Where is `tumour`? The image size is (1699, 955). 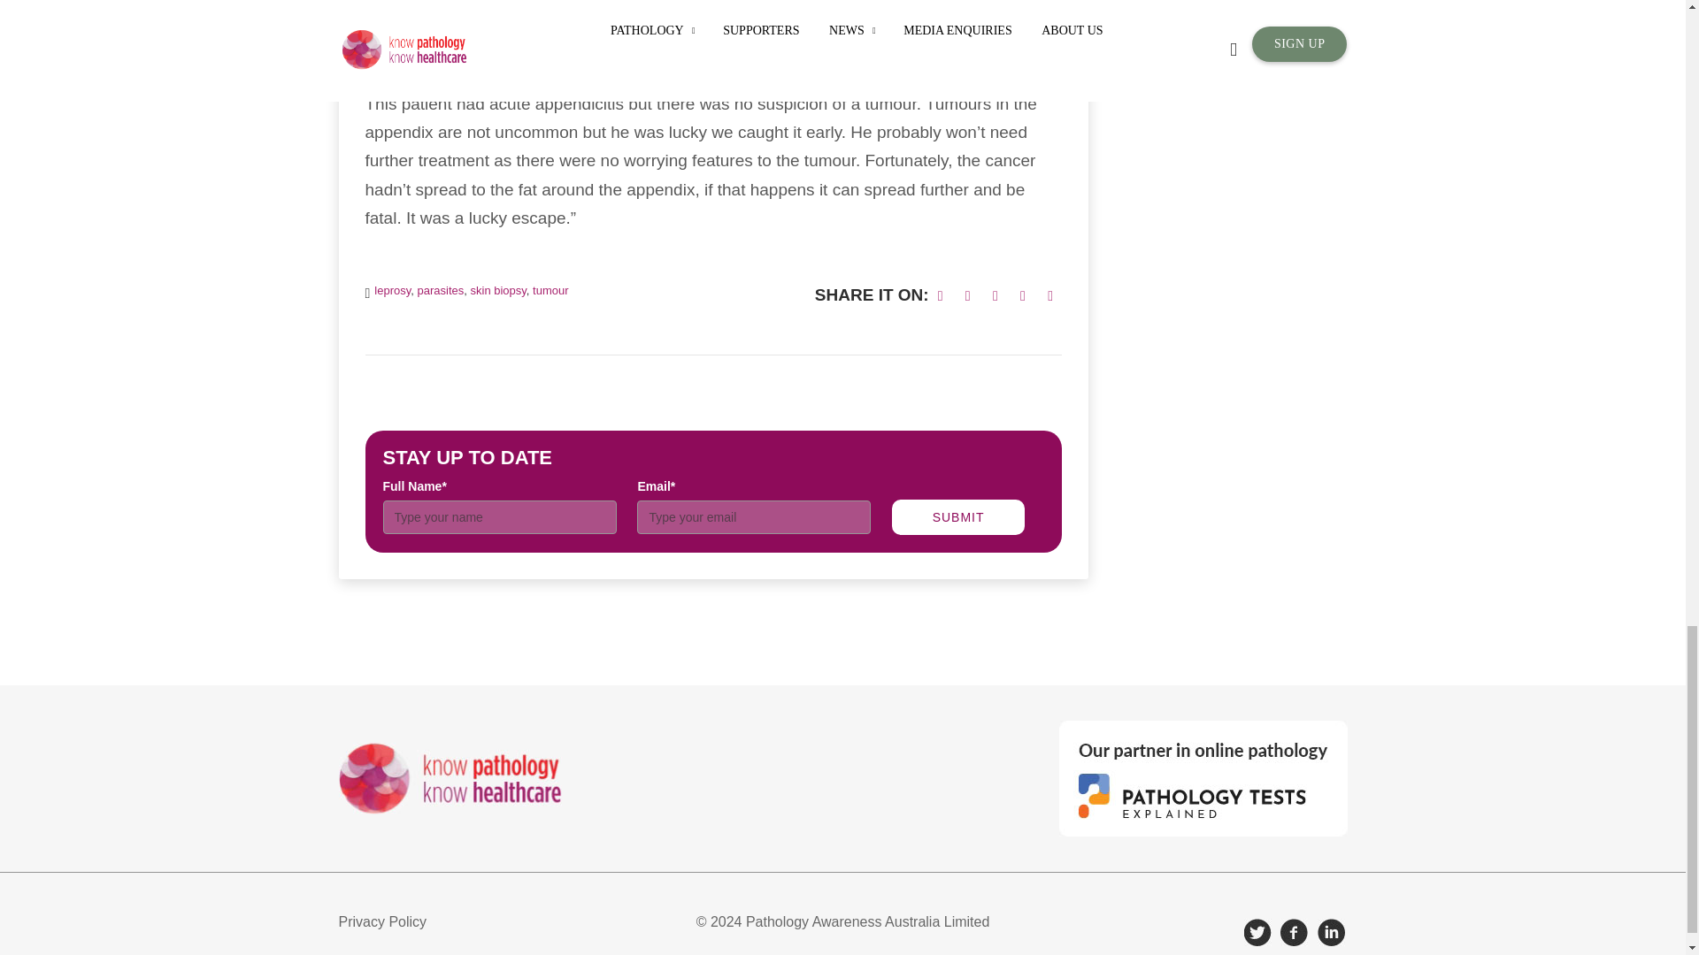 tumour is located at coordinates (550, 290).